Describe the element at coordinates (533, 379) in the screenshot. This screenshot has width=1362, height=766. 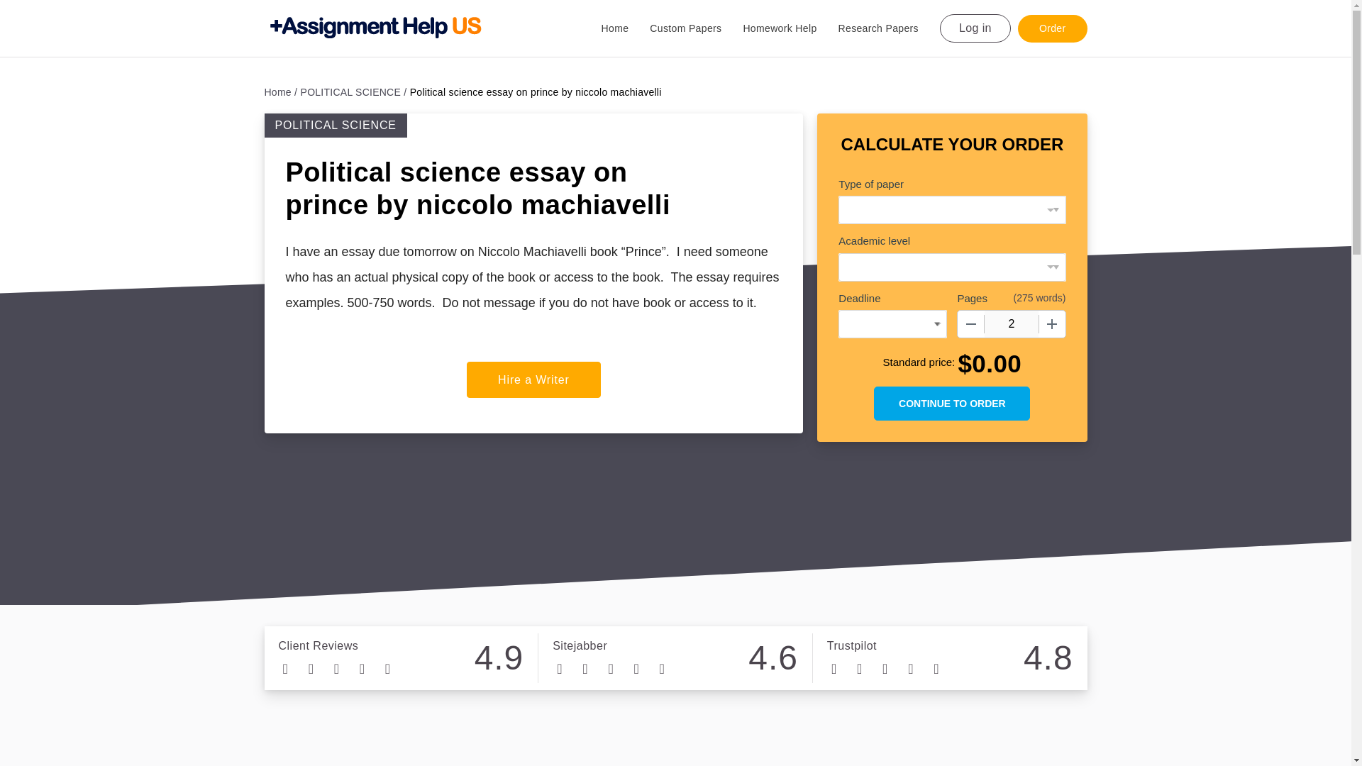
I see `Hire a Writer` at that location.